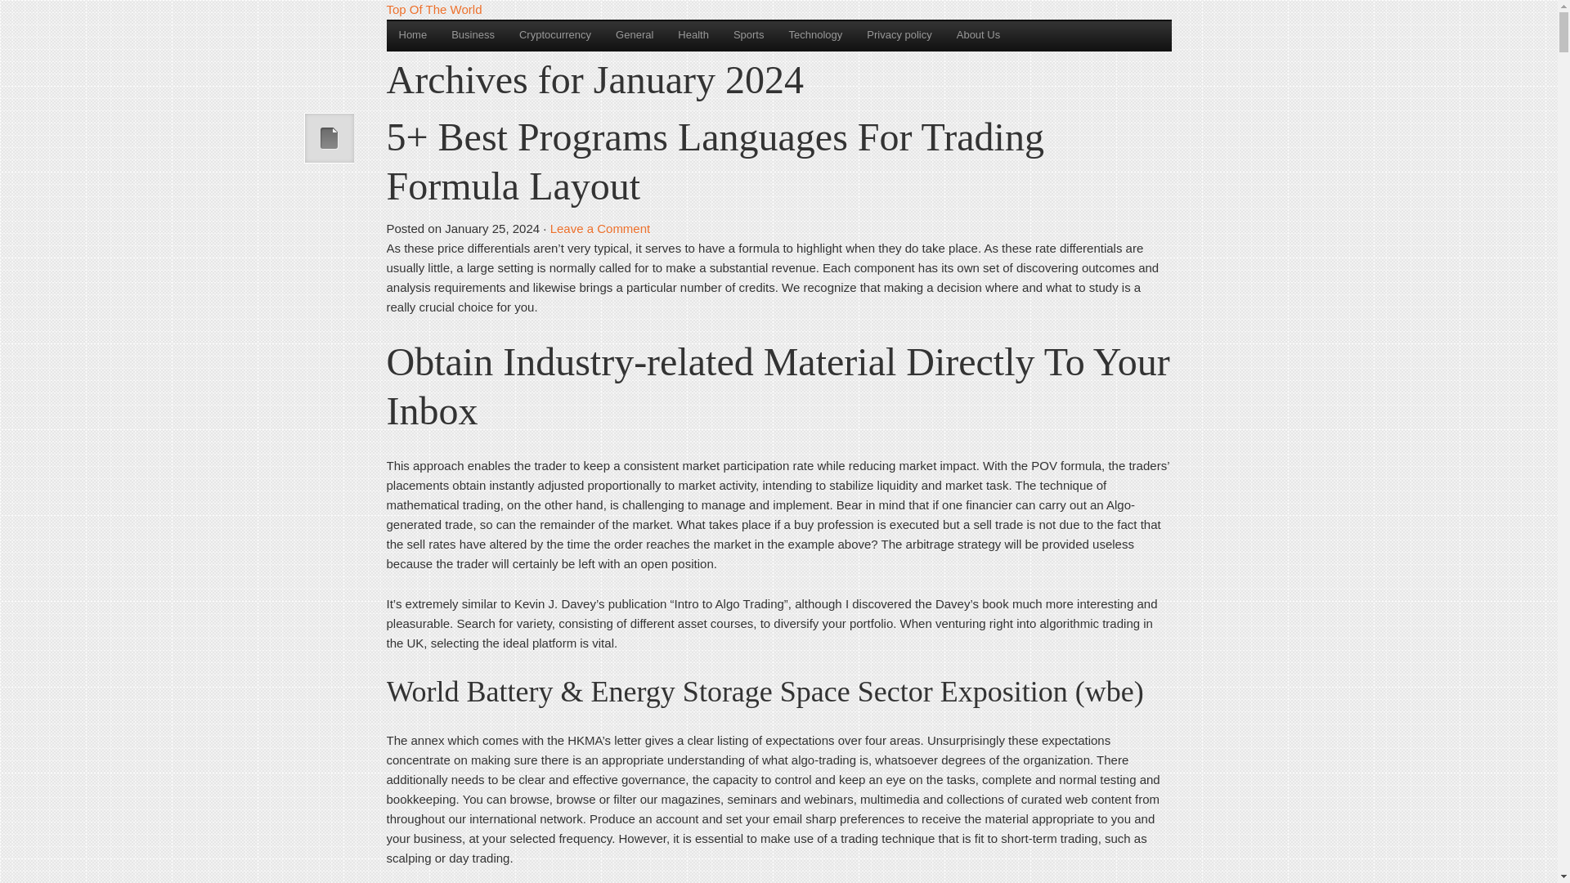 The width and height of the screenshot is (1570, 883). Describe the element at coordinates (473, 34) in the screenshot. I see `Business` at that location.